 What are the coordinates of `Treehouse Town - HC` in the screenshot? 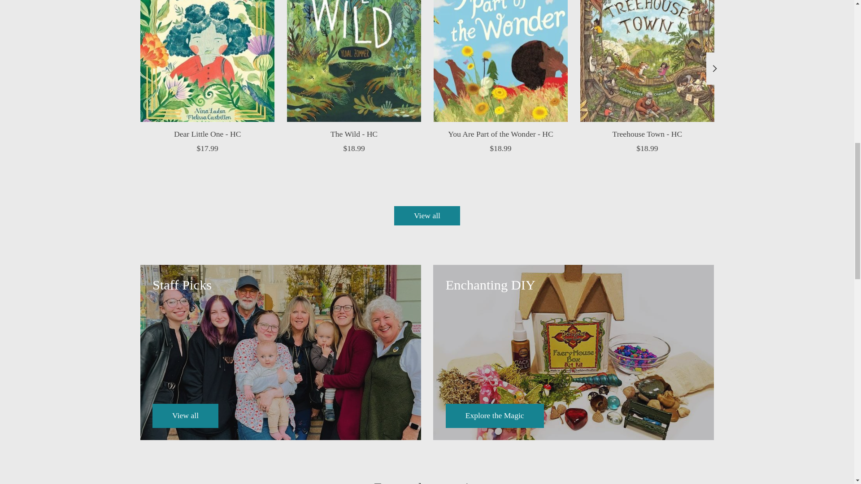 It's located at (647, 61).